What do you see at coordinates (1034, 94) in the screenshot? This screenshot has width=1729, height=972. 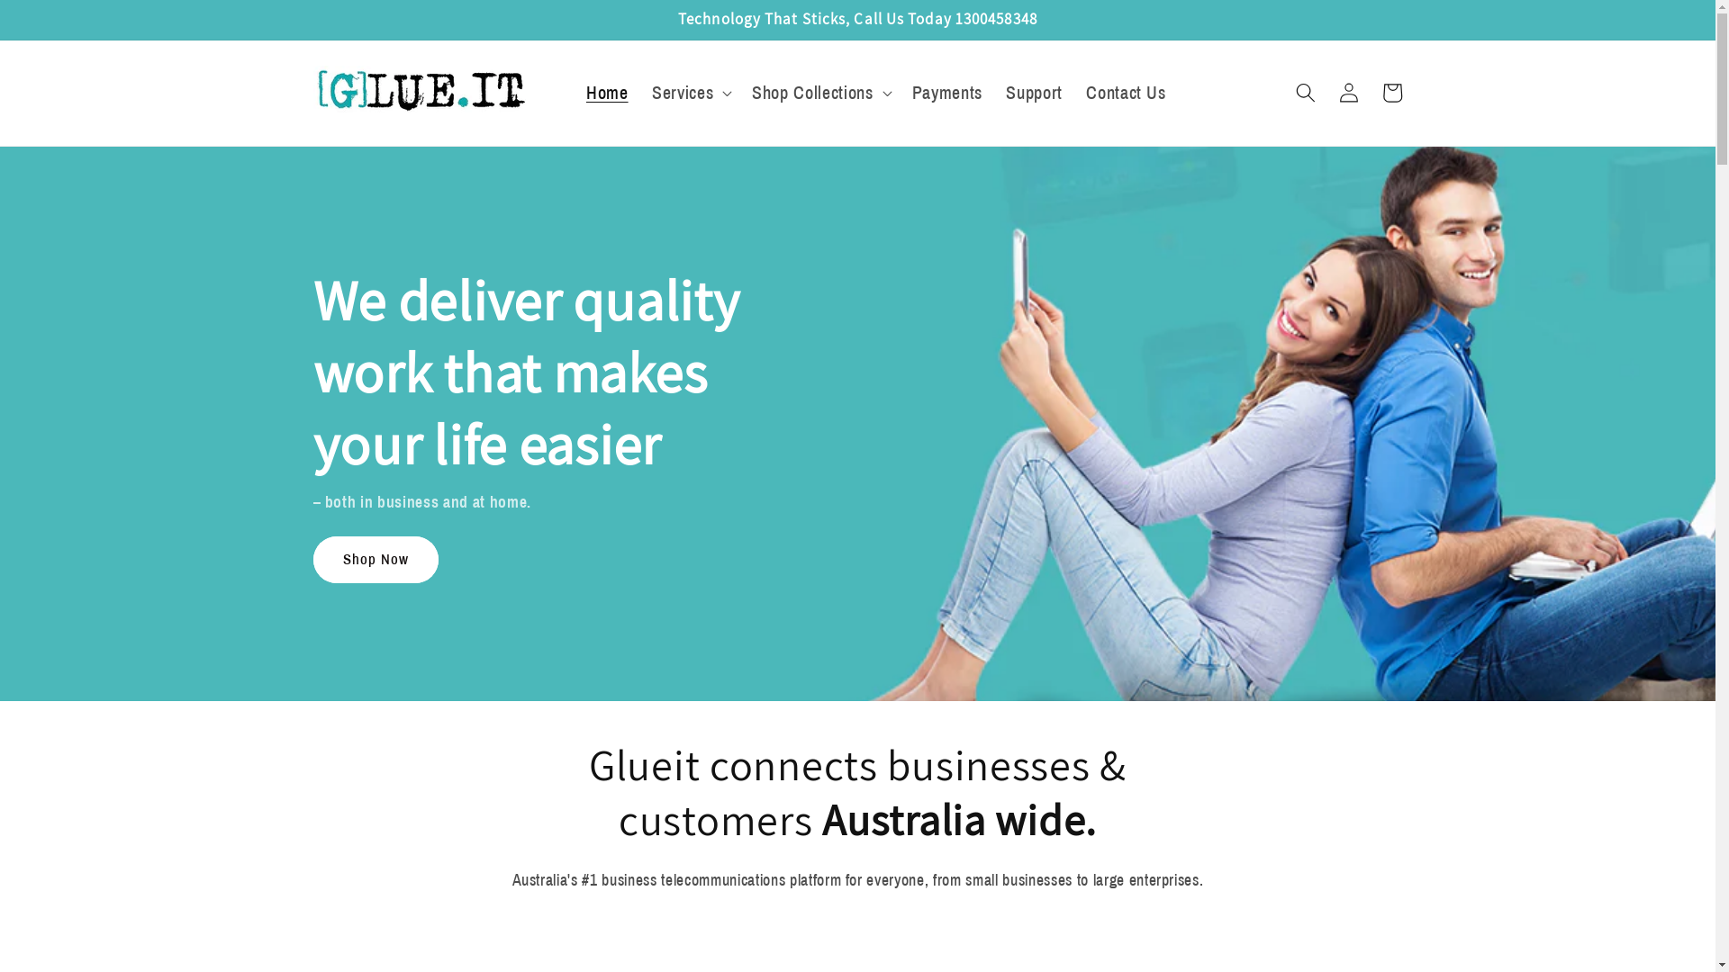 I see `Support` at bounding box center [1034, 94].